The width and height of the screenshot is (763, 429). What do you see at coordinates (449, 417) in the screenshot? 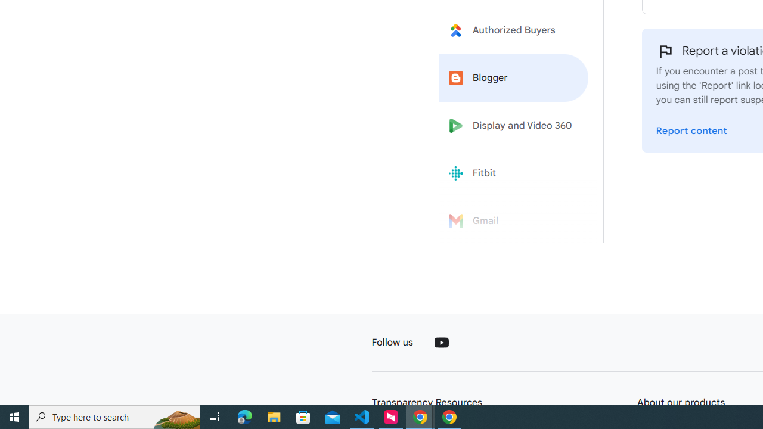
I see `Google Chrome - 1 running window` at bounding box center [449, 417].